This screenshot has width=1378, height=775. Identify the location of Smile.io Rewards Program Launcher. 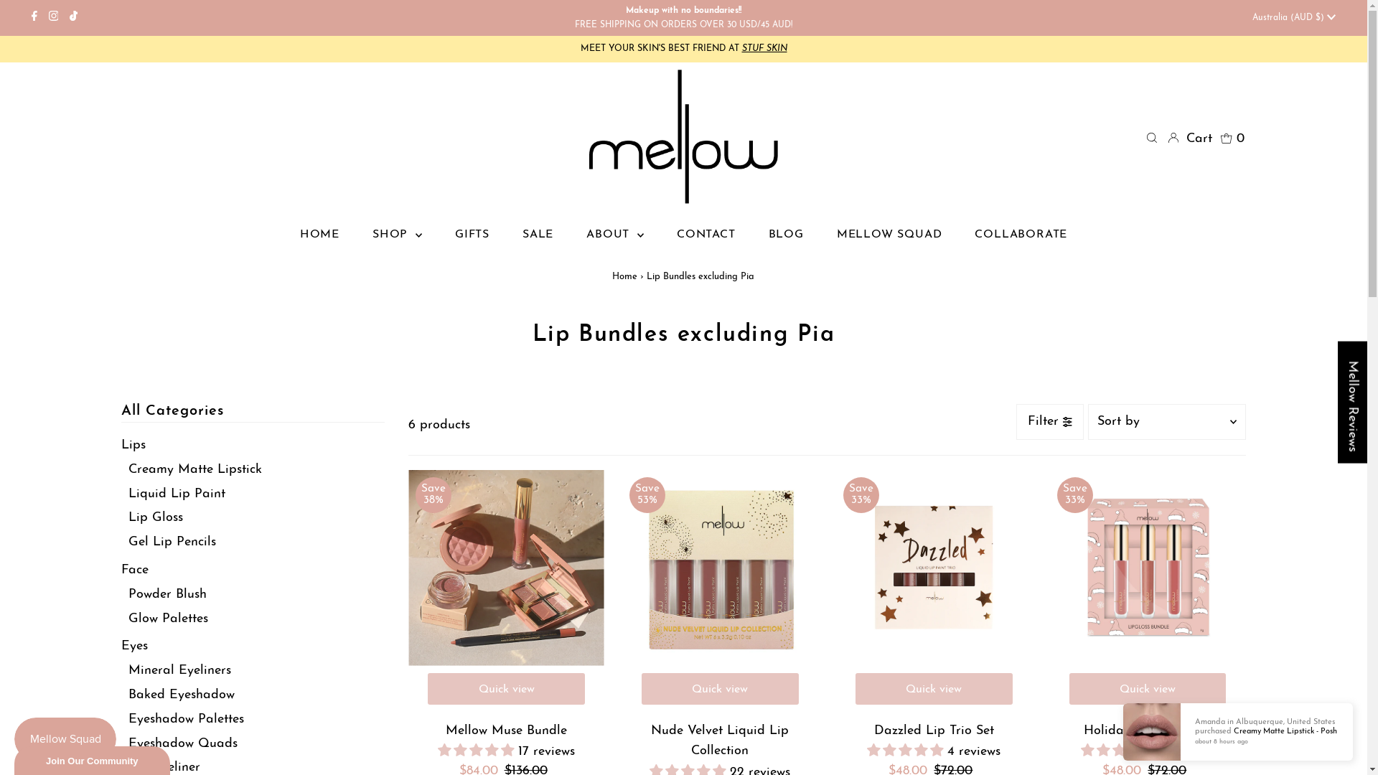
(65, 739).